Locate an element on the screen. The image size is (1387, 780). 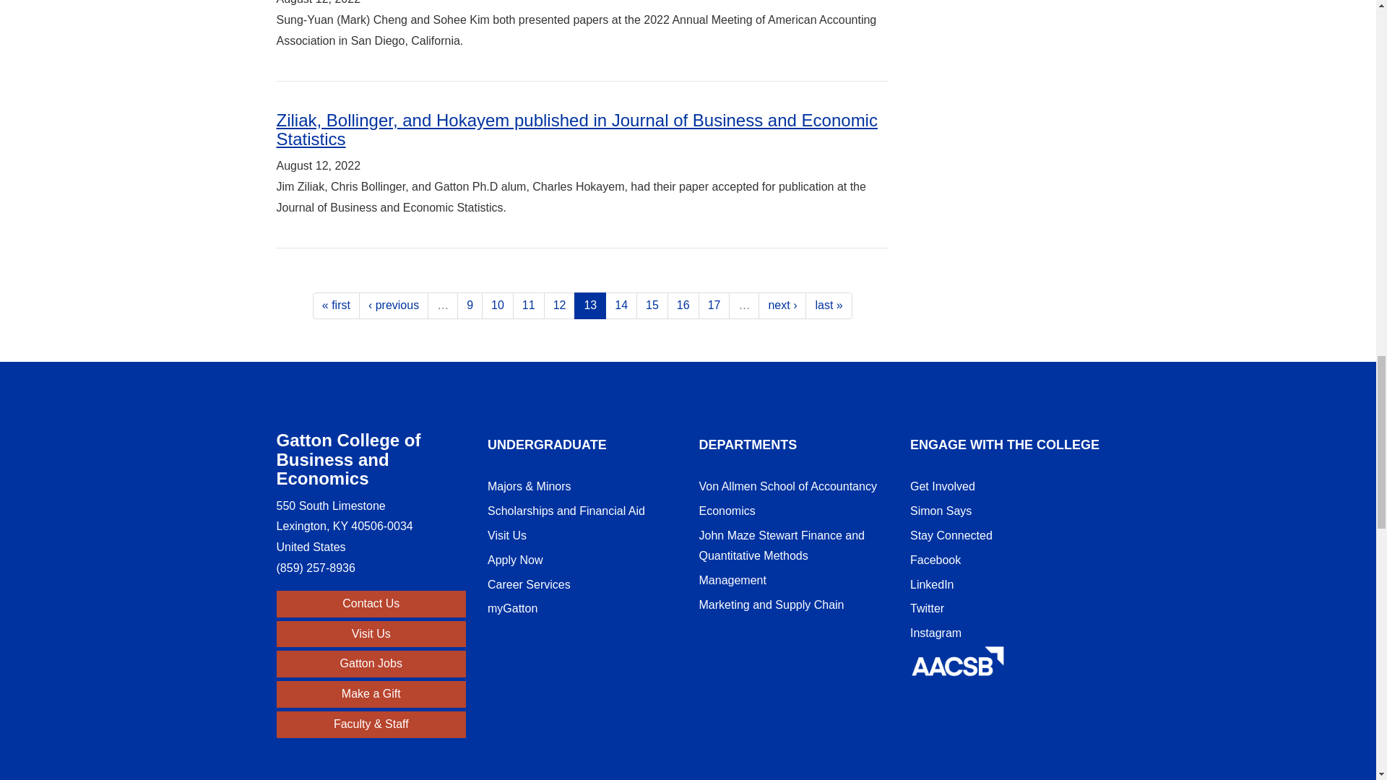
10 is located at coordinates (497, 305).